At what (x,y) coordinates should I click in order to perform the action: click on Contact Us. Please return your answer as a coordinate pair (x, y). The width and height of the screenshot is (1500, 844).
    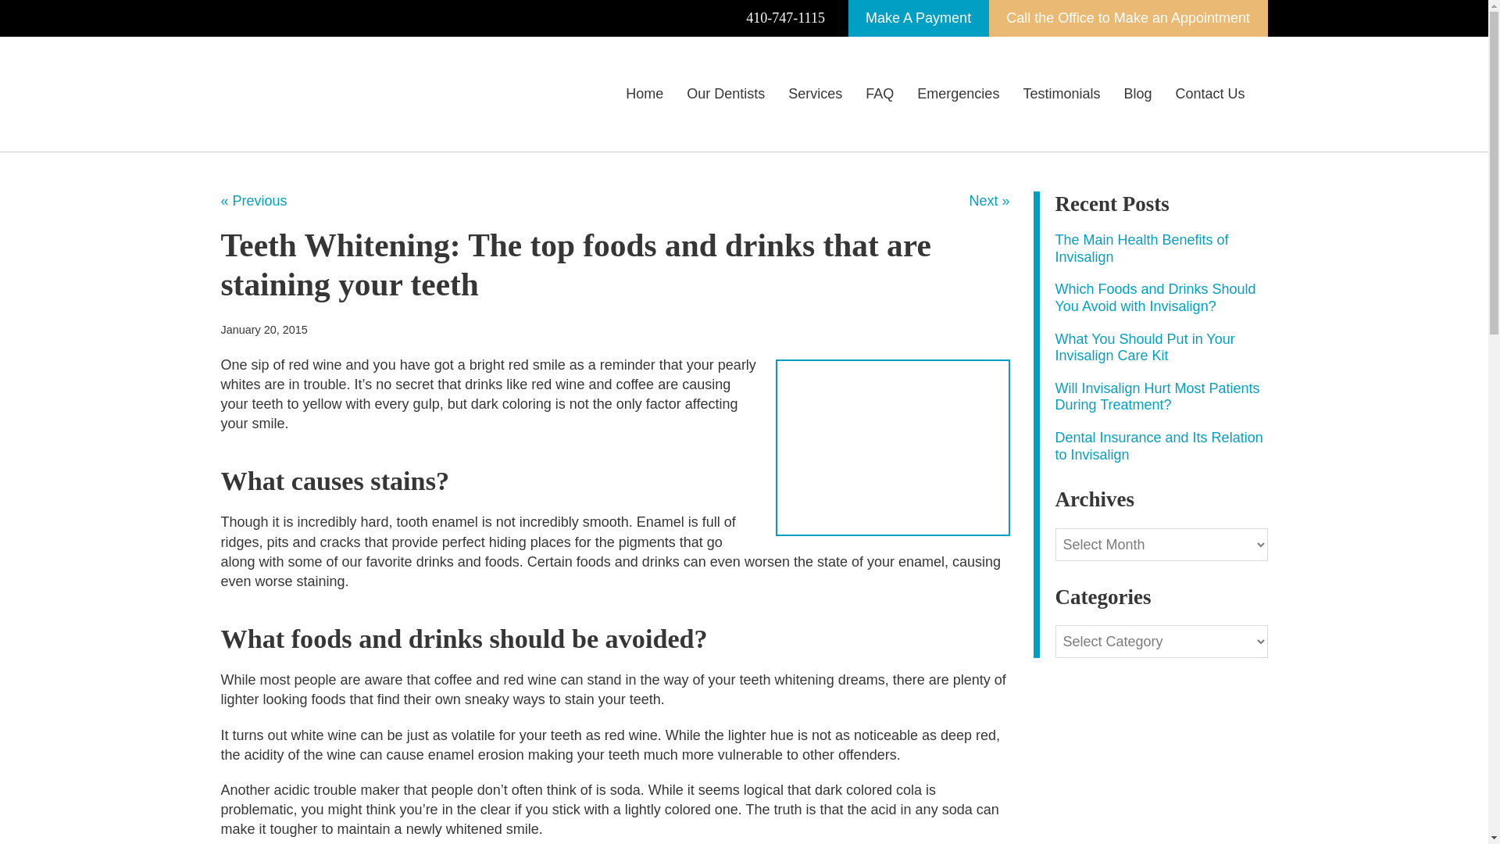
    Looking at the image, I should click on (1209, 94).